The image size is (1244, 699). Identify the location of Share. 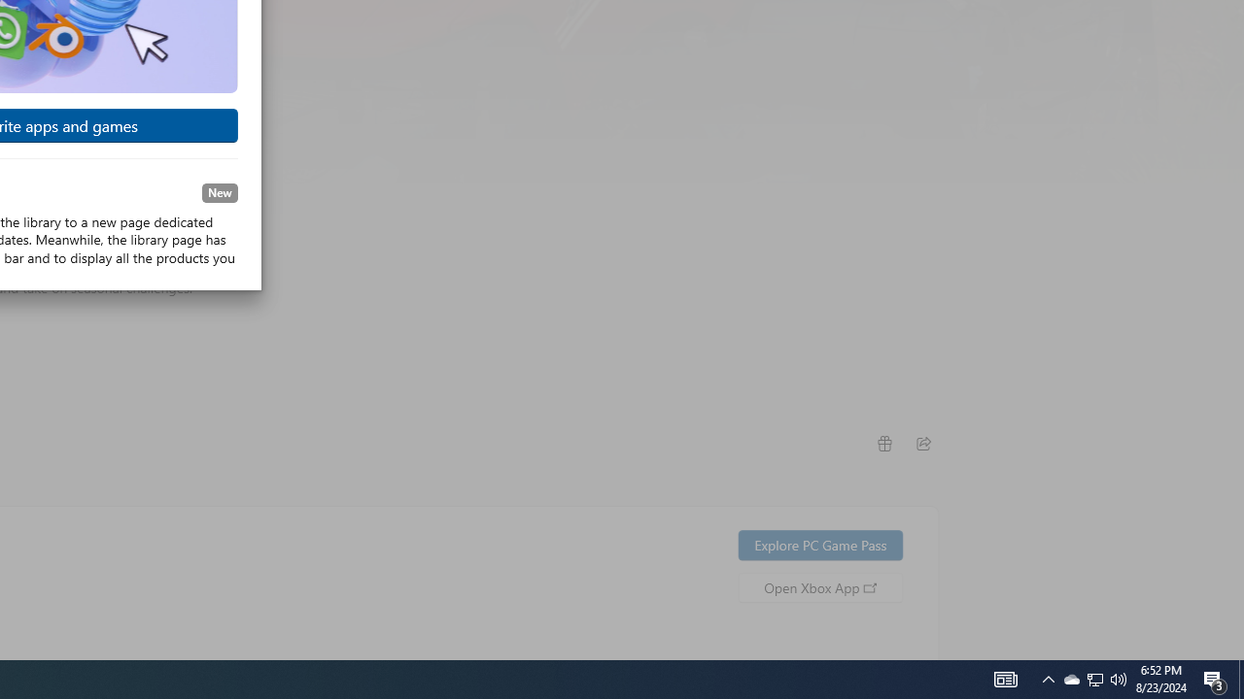
(923, 443).